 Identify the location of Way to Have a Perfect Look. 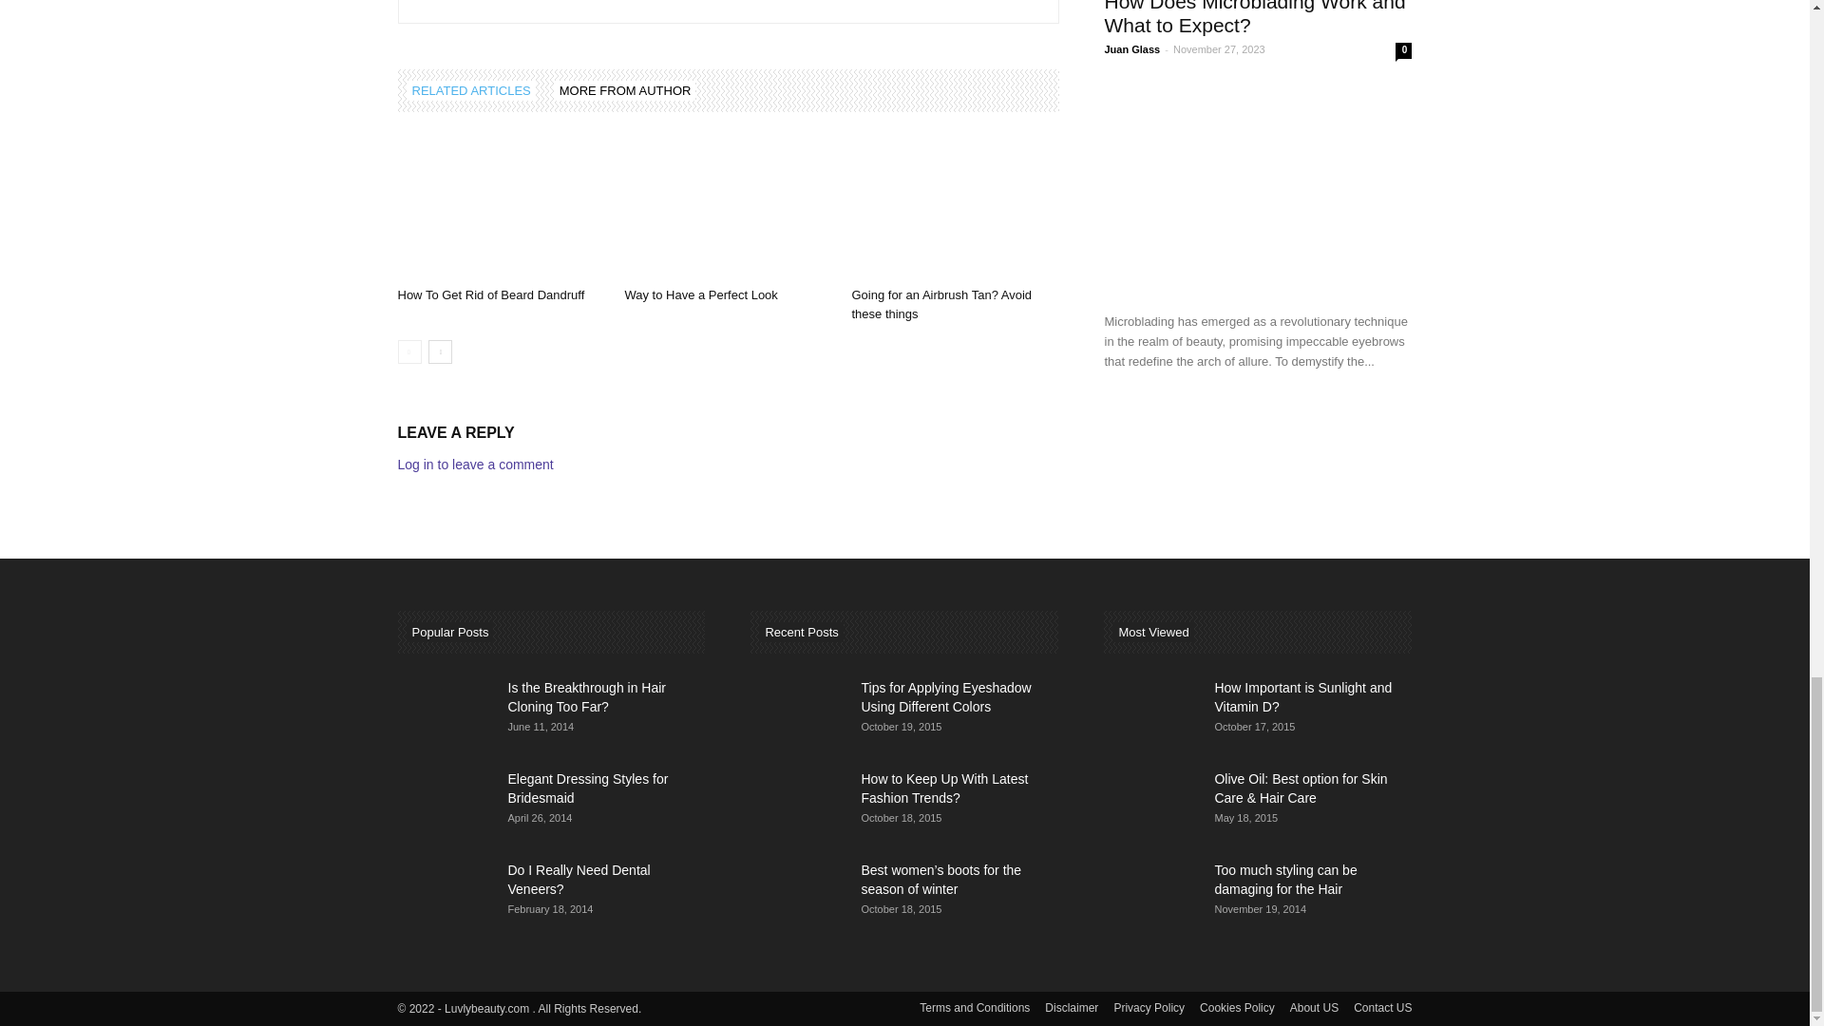
(699, 294).